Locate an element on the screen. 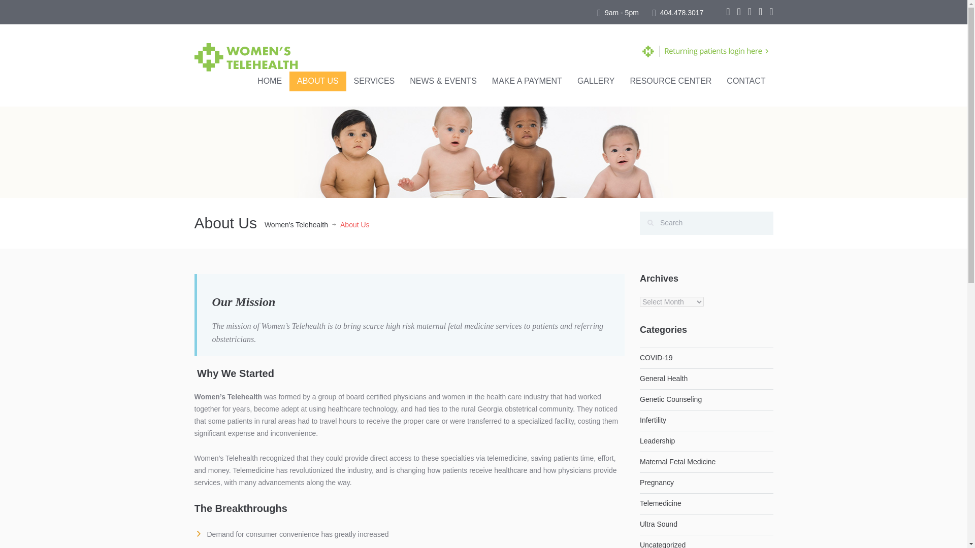  ABOUT US is located at coordinates (318, 81).